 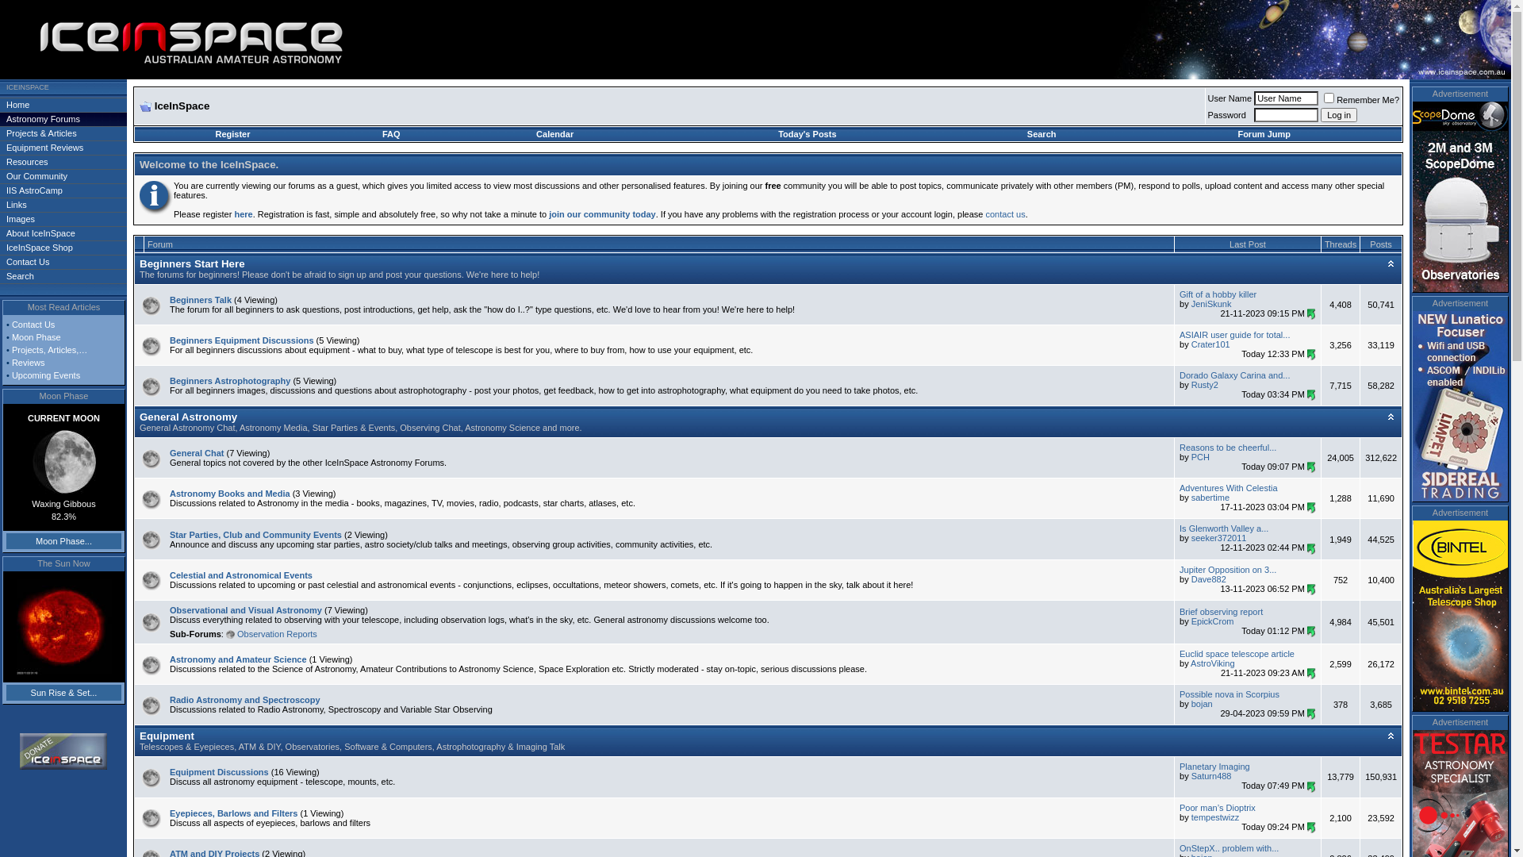 I want to click on Star Parties, Club and Community Events, so click(x=255, y=535).